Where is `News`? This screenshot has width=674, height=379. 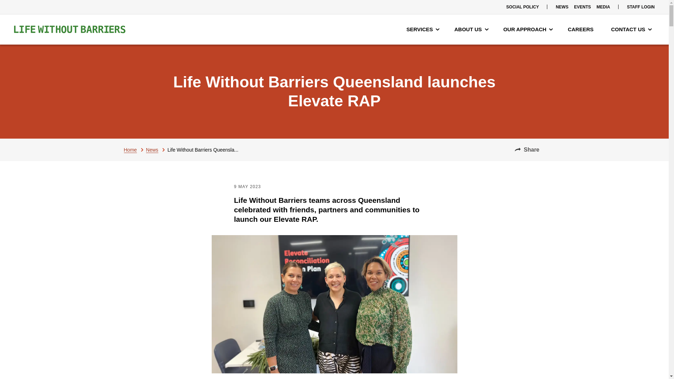
News is located at coordinates (157, 149).